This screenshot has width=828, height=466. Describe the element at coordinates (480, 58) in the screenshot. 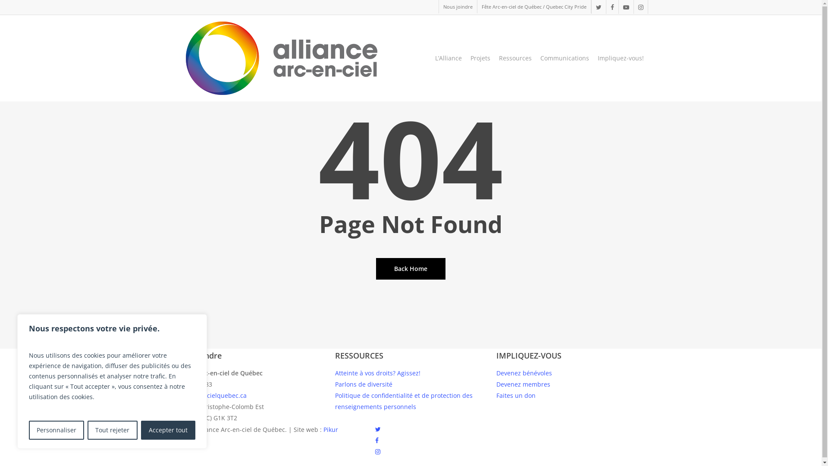

I see `Projets` at that location.